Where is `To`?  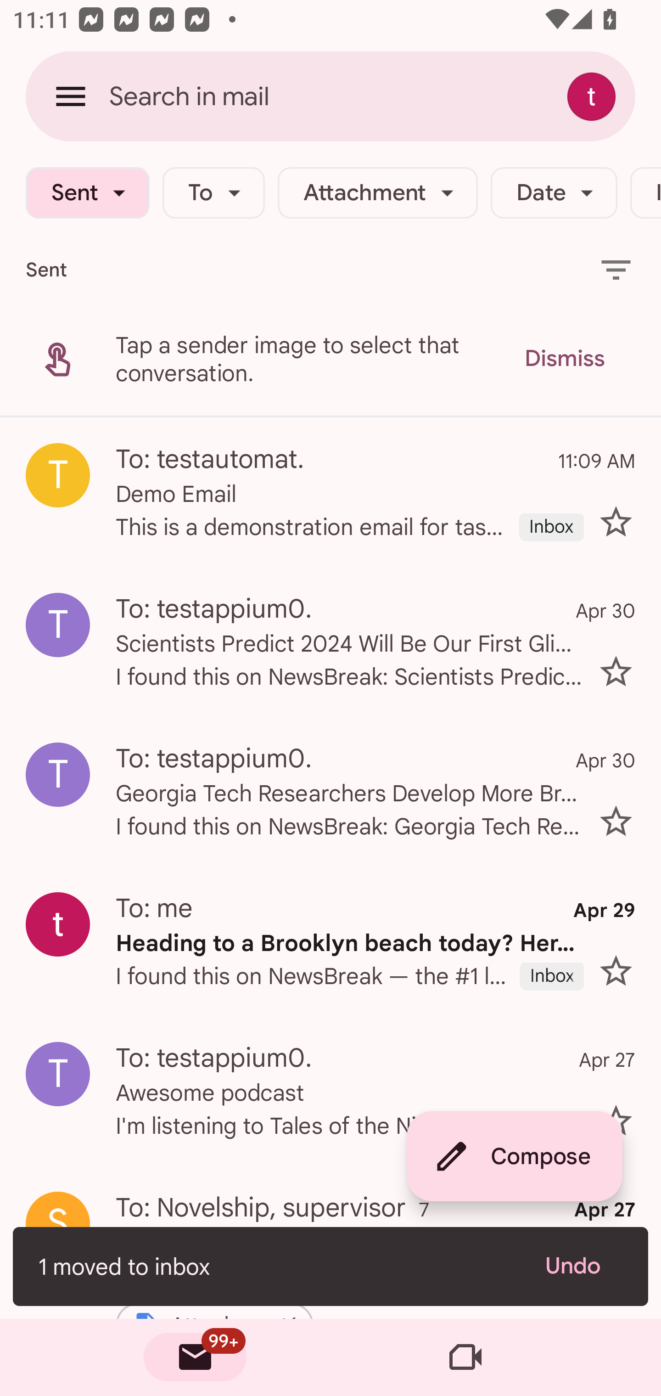 To is located at coordinates (214, 193).